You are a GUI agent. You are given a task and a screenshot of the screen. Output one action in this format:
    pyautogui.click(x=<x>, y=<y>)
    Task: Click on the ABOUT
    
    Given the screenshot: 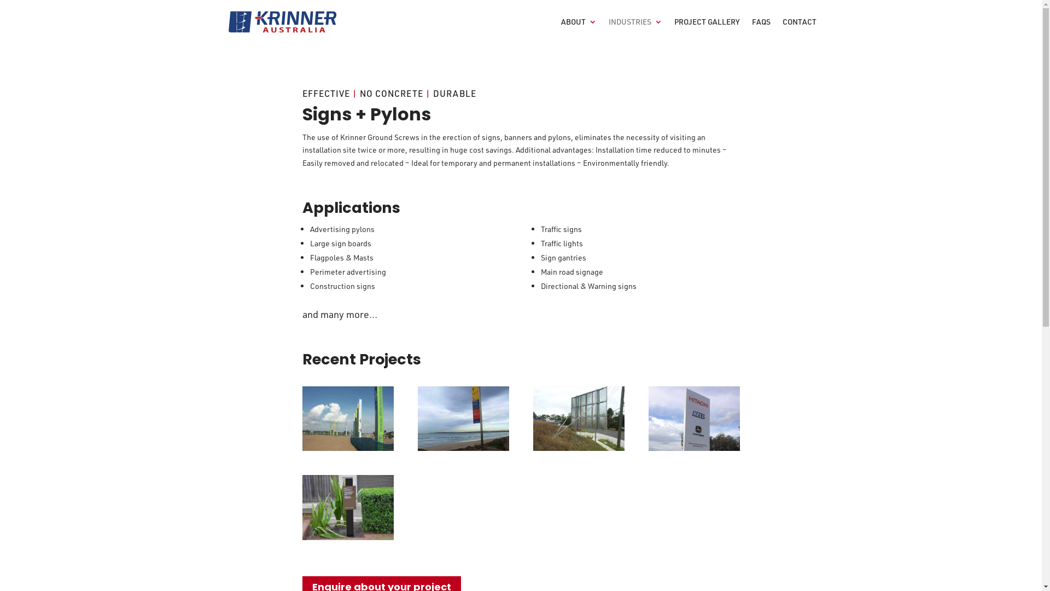 What is the action you would take?
    pyautogui.click(x=579, y=31)
    